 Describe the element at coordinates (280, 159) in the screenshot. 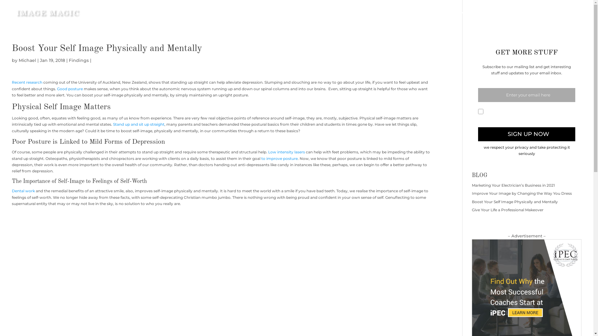

I see `to improve posture` at that location.